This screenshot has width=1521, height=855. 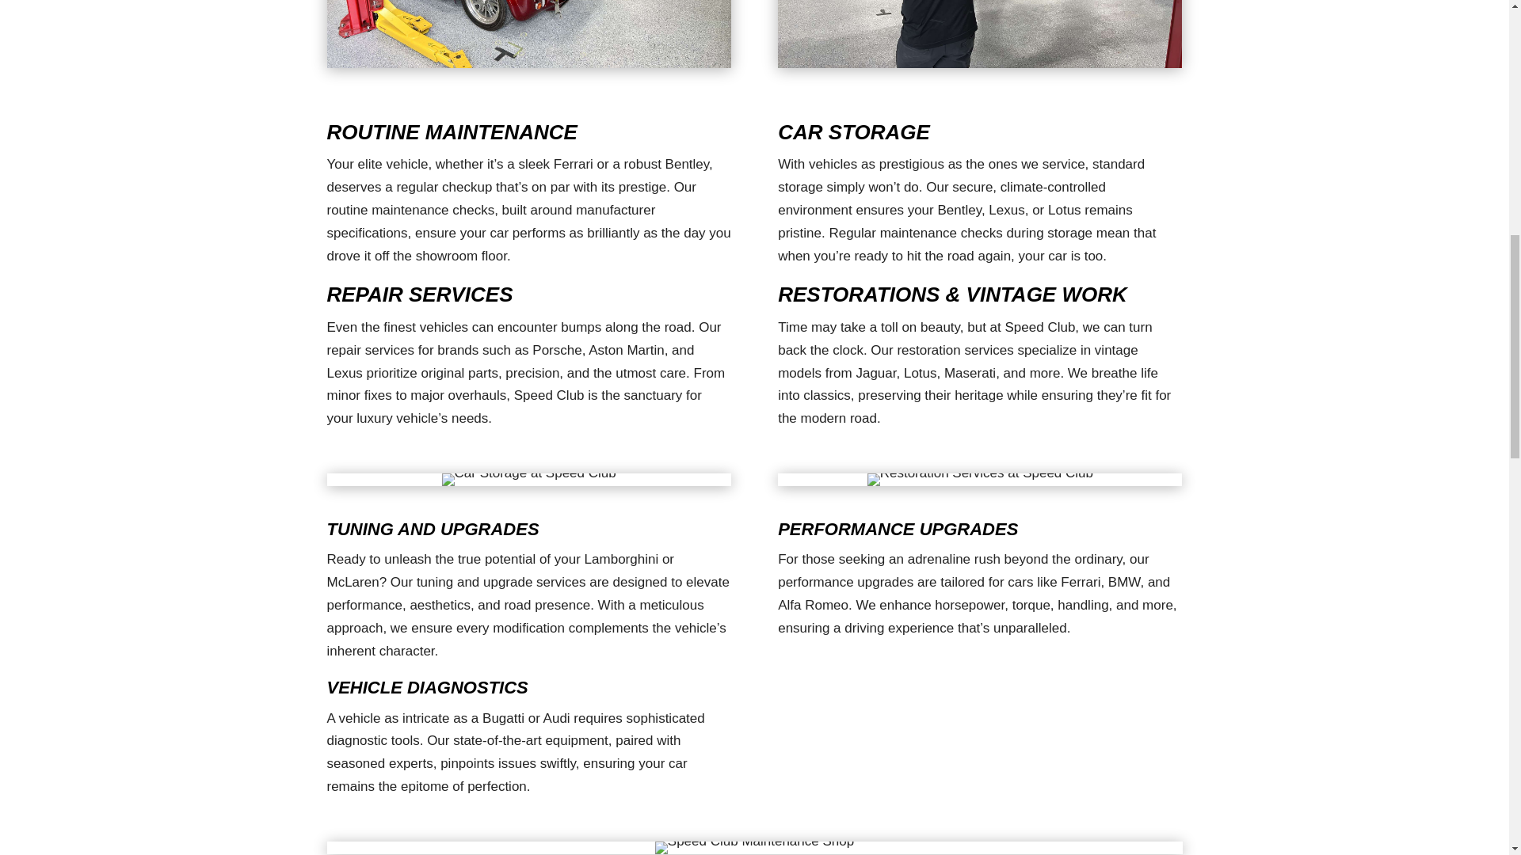 What do you see at coordinates (979, 34) in the screenshot?
I see `McLaren Maintenance at Speed Club` at bounding box center [979, 34].